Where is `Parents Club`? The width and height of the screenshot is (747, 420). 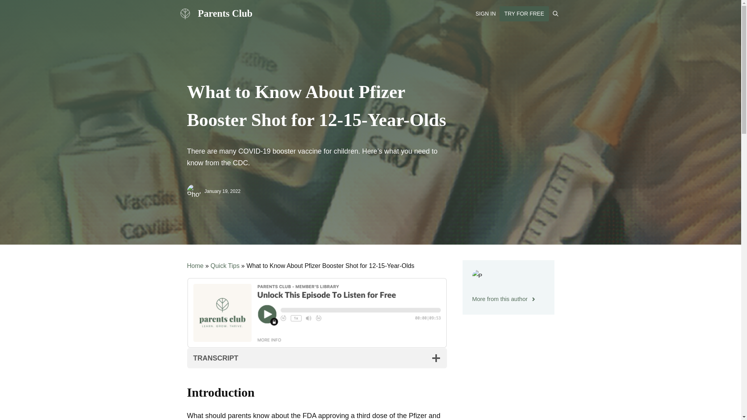
Parents Club is located at coordinates (184, 13).